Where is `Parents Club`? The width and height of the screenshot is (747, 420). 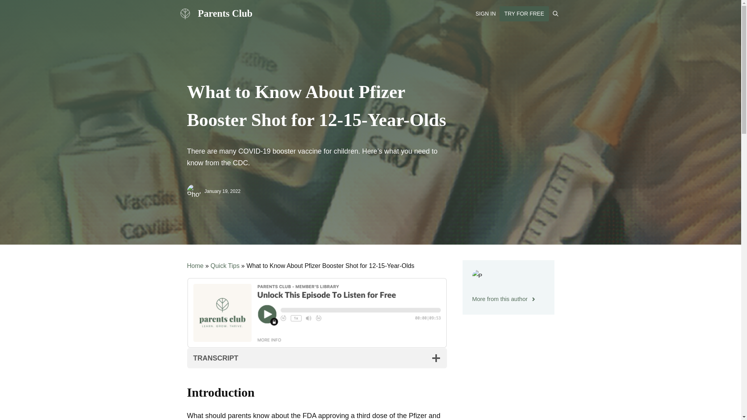
Parents Club is located at coordinates (184, 13).